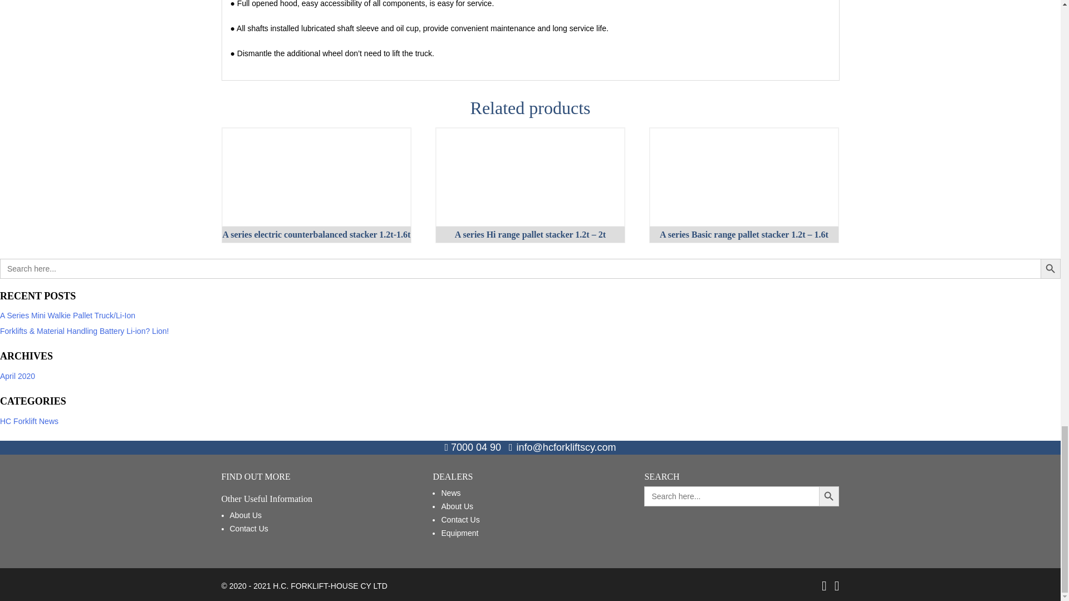 The image size is (1069, 601). What do you see at coordinates (473, 447) in the screenshot?
I see `7000 04 90` at bounding box center [473, 447].